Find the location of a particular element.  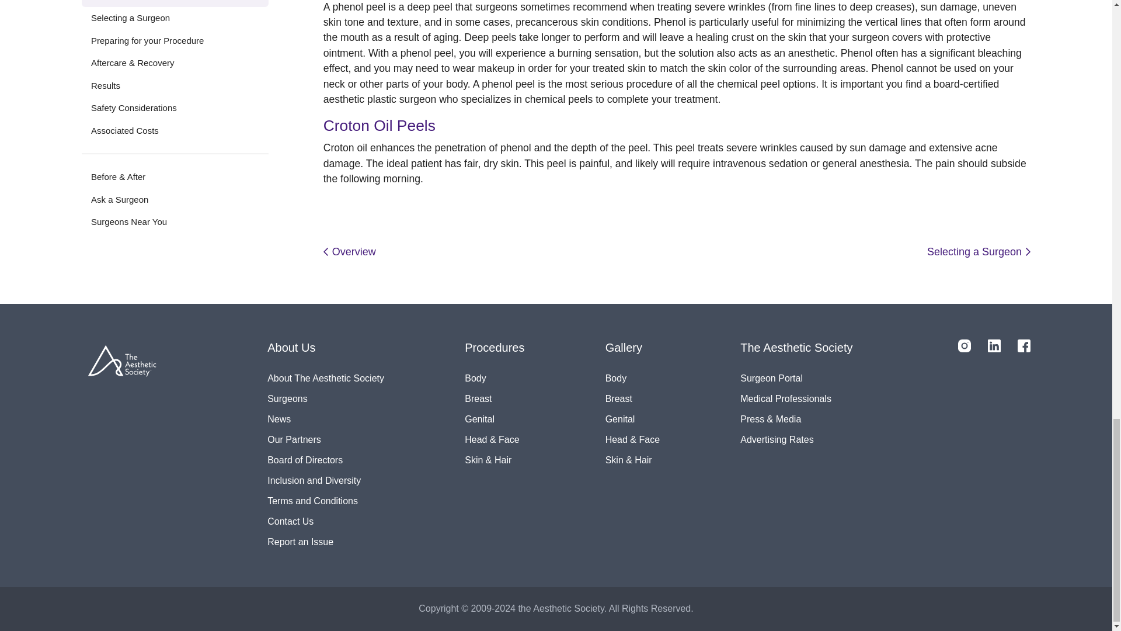

Genital is located at coordinates (632, 418).